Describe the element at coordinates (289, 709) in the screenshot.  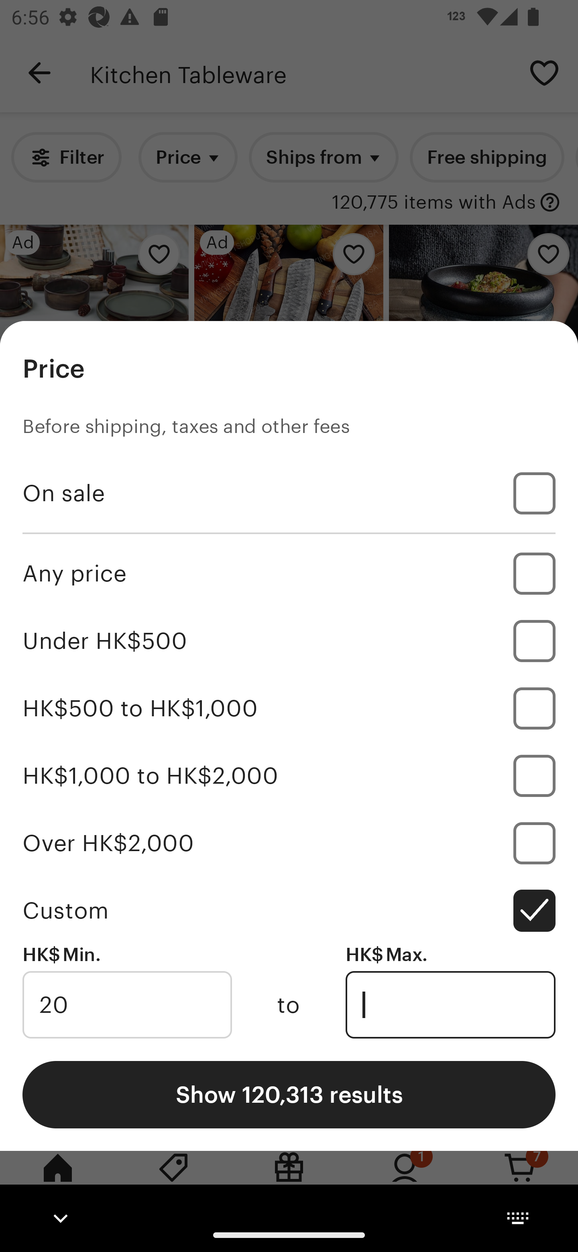
I see `HK$500 to HK$1,000` at that location.